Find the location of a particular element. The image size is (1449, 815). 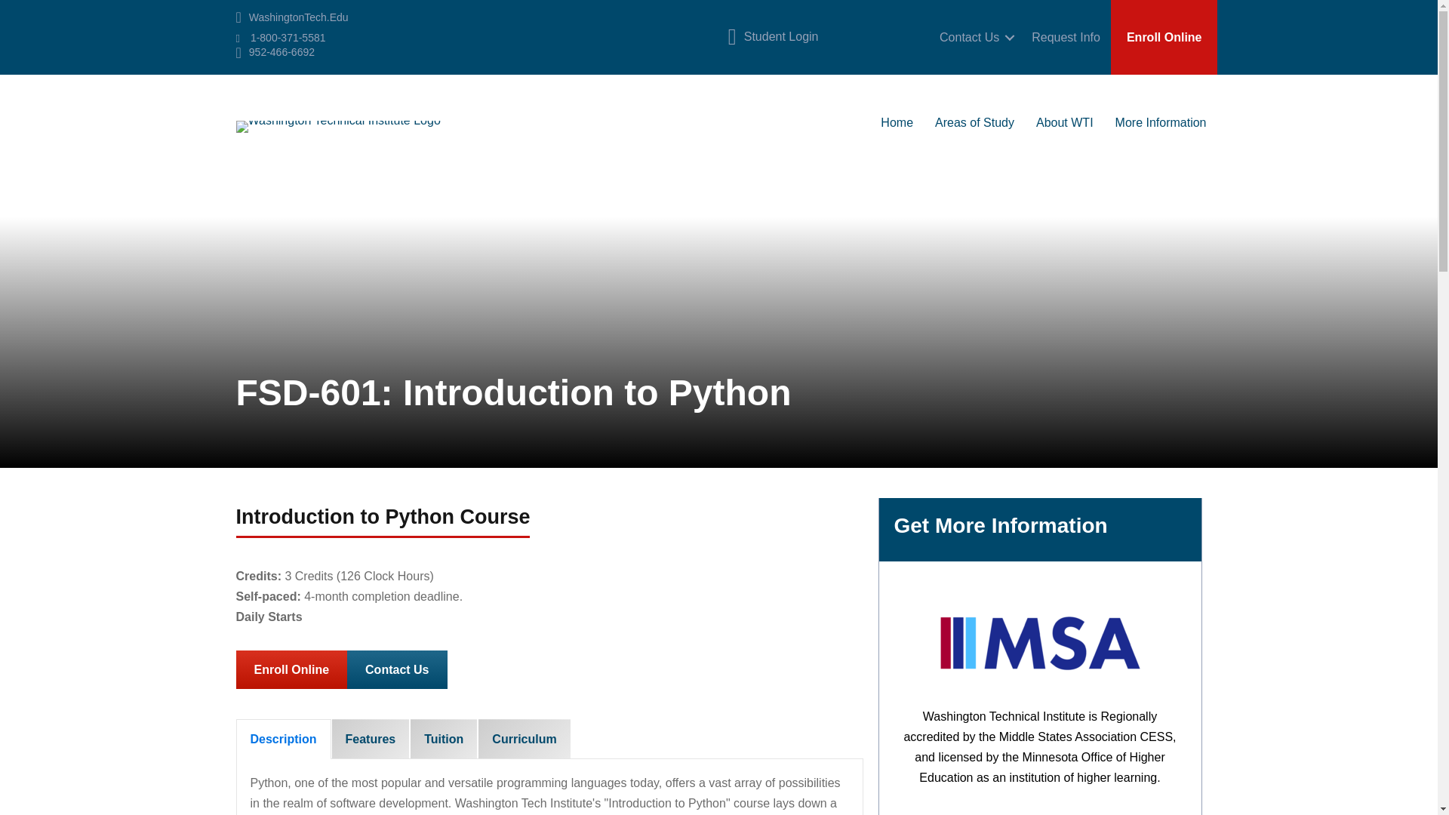

Student Login is located at coordinates (781, 37).